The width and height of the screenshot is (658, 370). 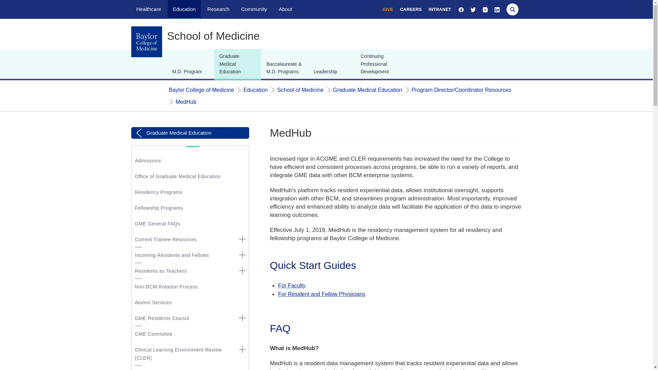 What do you see at coordinates (186, 102) in the screenshot?
I see `MedHub` at bounding box center [186, 102].